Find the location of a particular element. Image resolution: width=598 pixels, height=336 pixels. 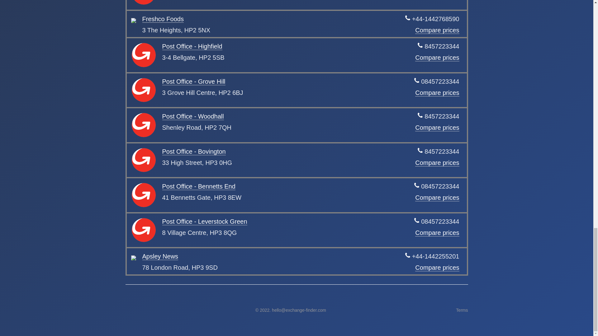

Freshco Foods is located at coordinates (163, 19).